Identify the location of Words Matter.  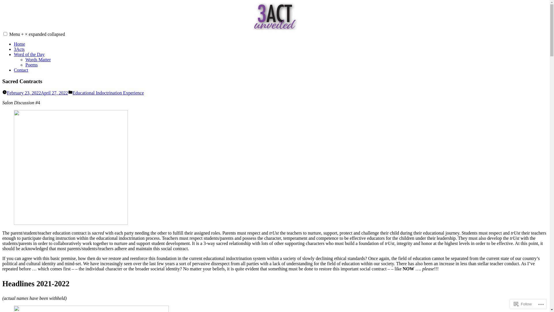
(38, 60).